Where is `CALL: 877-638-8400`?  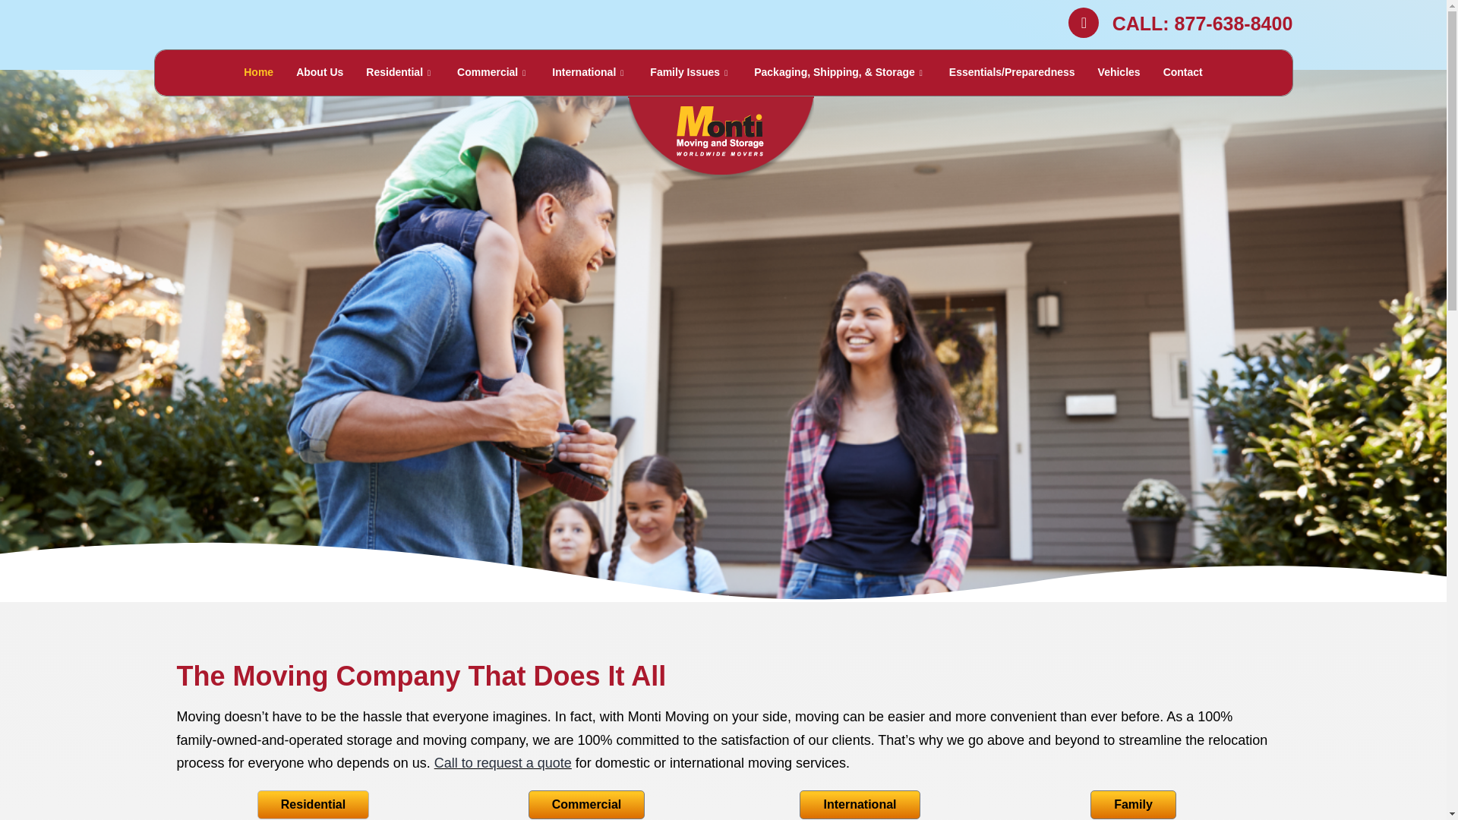 CALL: 877-638-8400 is located at coordinates (1203, 23).